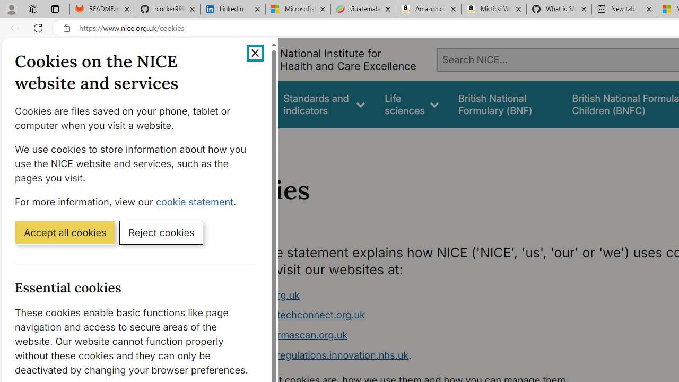 This screenshot has width=679, height=382. What do you see at coordinates (412, 104) in the screenshot?
I see `Life sciences` at bounding box center [412, 104].